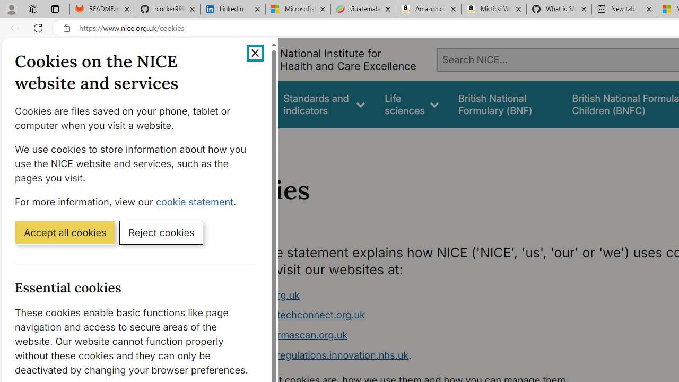 This screenshot has width=679, height=382. What do you see at coordinates (412, 104) in the screenshot?
I see `Life sciences` at bounding box center [412, 104].